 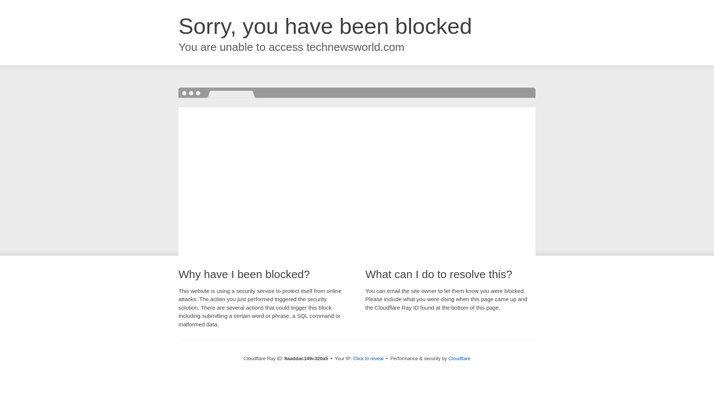 What do you see at coordinates (369, 359) in the screenshot?
I see `Click to reveal` at bounding box center [369, 359].